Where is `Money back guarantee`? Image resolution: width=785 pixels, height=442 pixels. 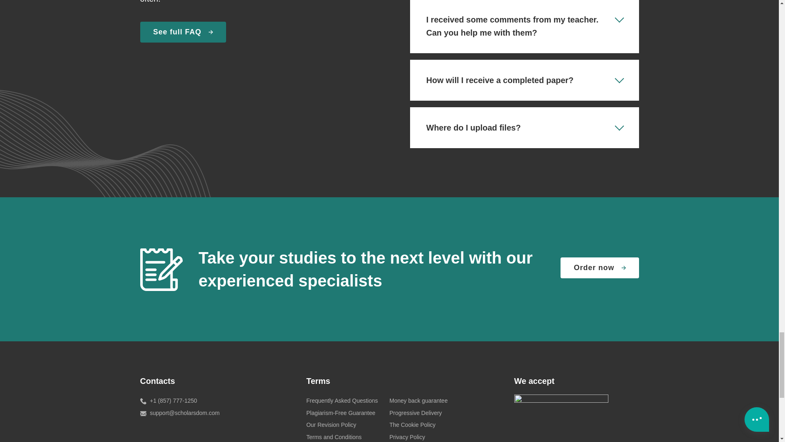 Money back guarantee is located at coordinates (418, 400).